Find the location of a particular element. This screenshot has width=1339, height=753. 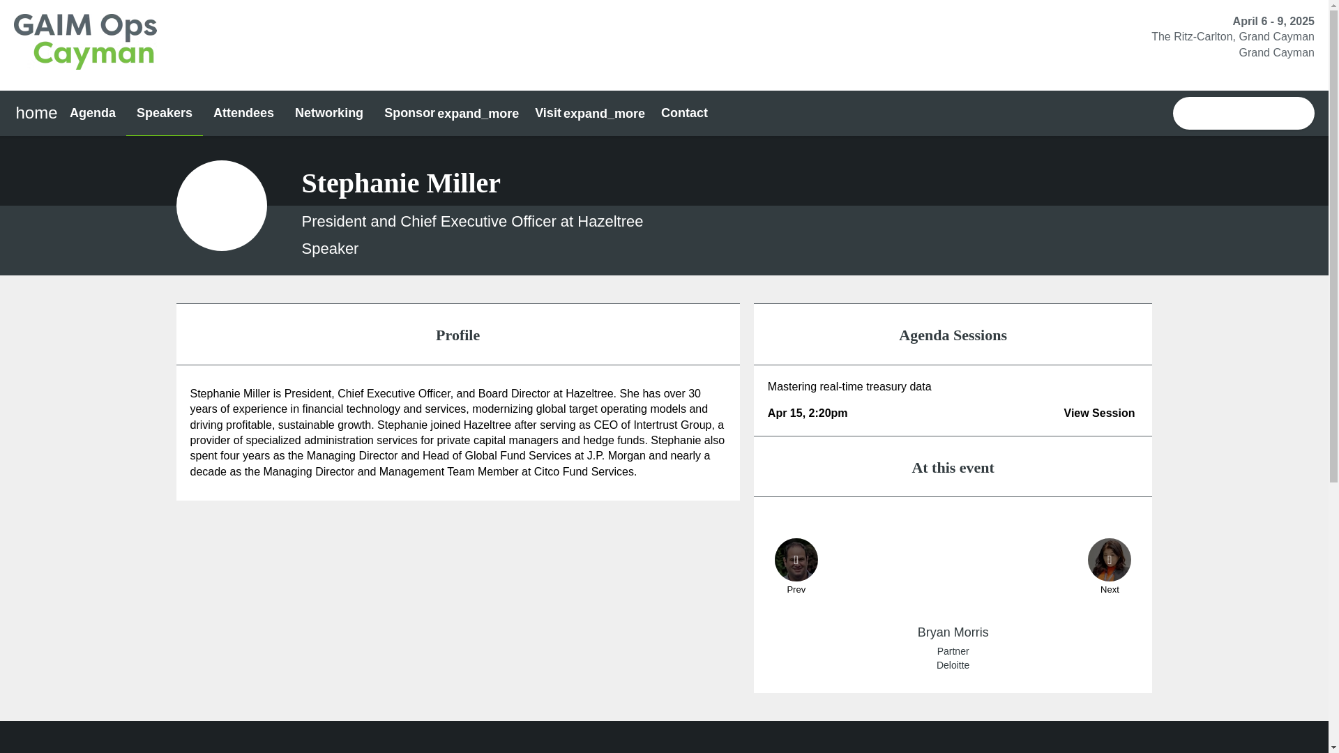

Attendees is located at coordinates (243, 113).